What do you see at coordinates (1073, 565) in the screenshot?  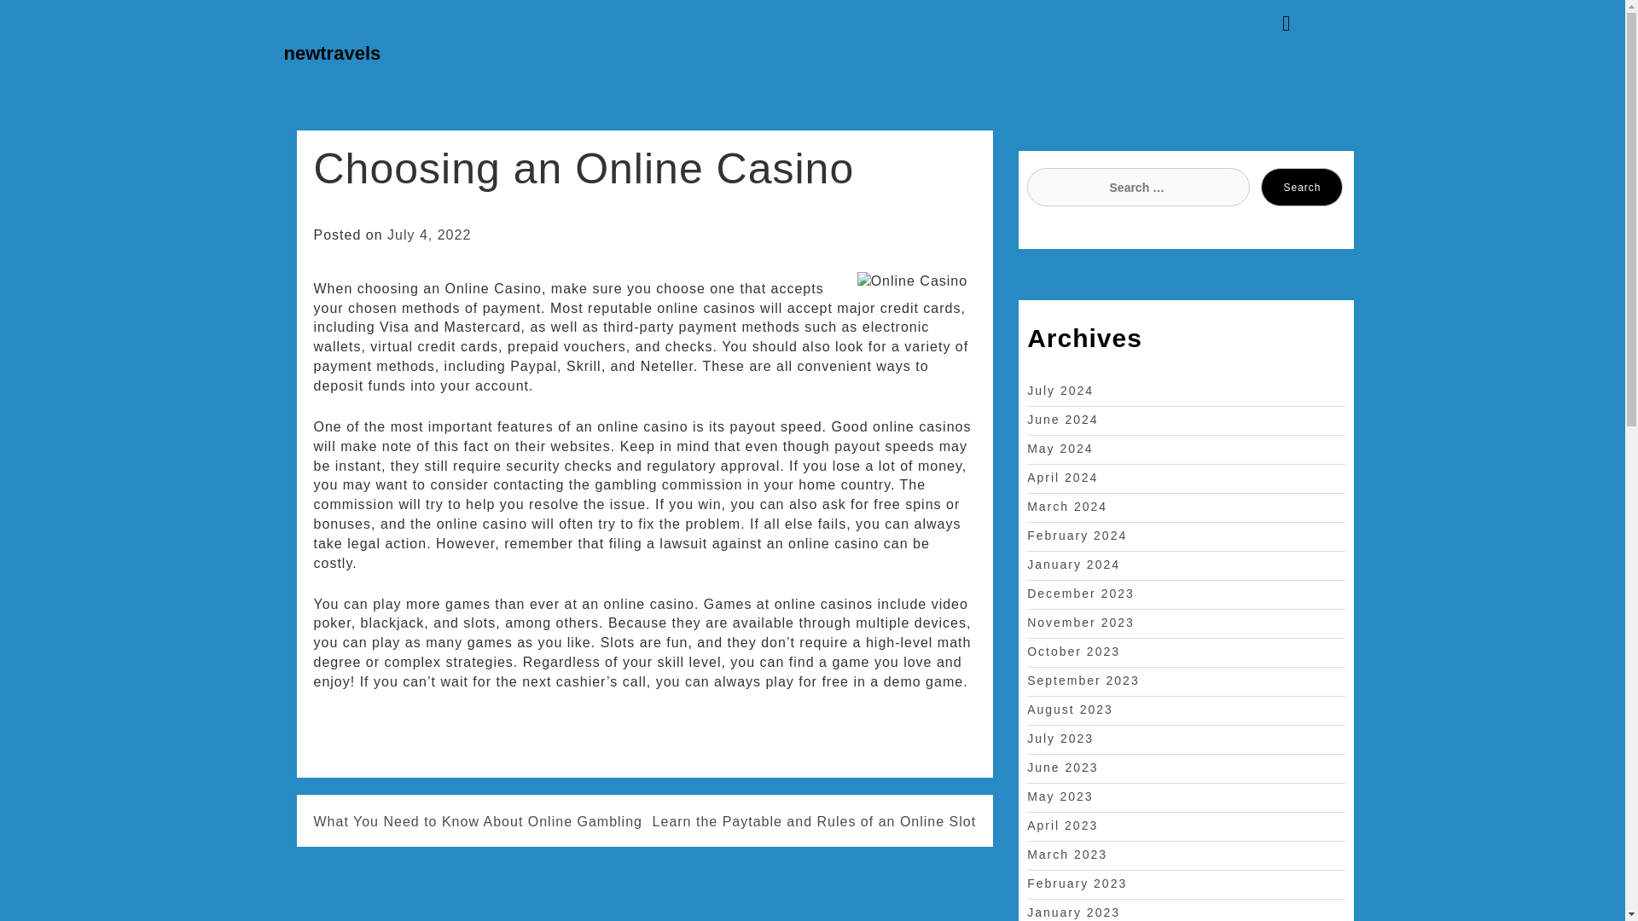 I see `January 2024` at bounding box center [1073, 565].